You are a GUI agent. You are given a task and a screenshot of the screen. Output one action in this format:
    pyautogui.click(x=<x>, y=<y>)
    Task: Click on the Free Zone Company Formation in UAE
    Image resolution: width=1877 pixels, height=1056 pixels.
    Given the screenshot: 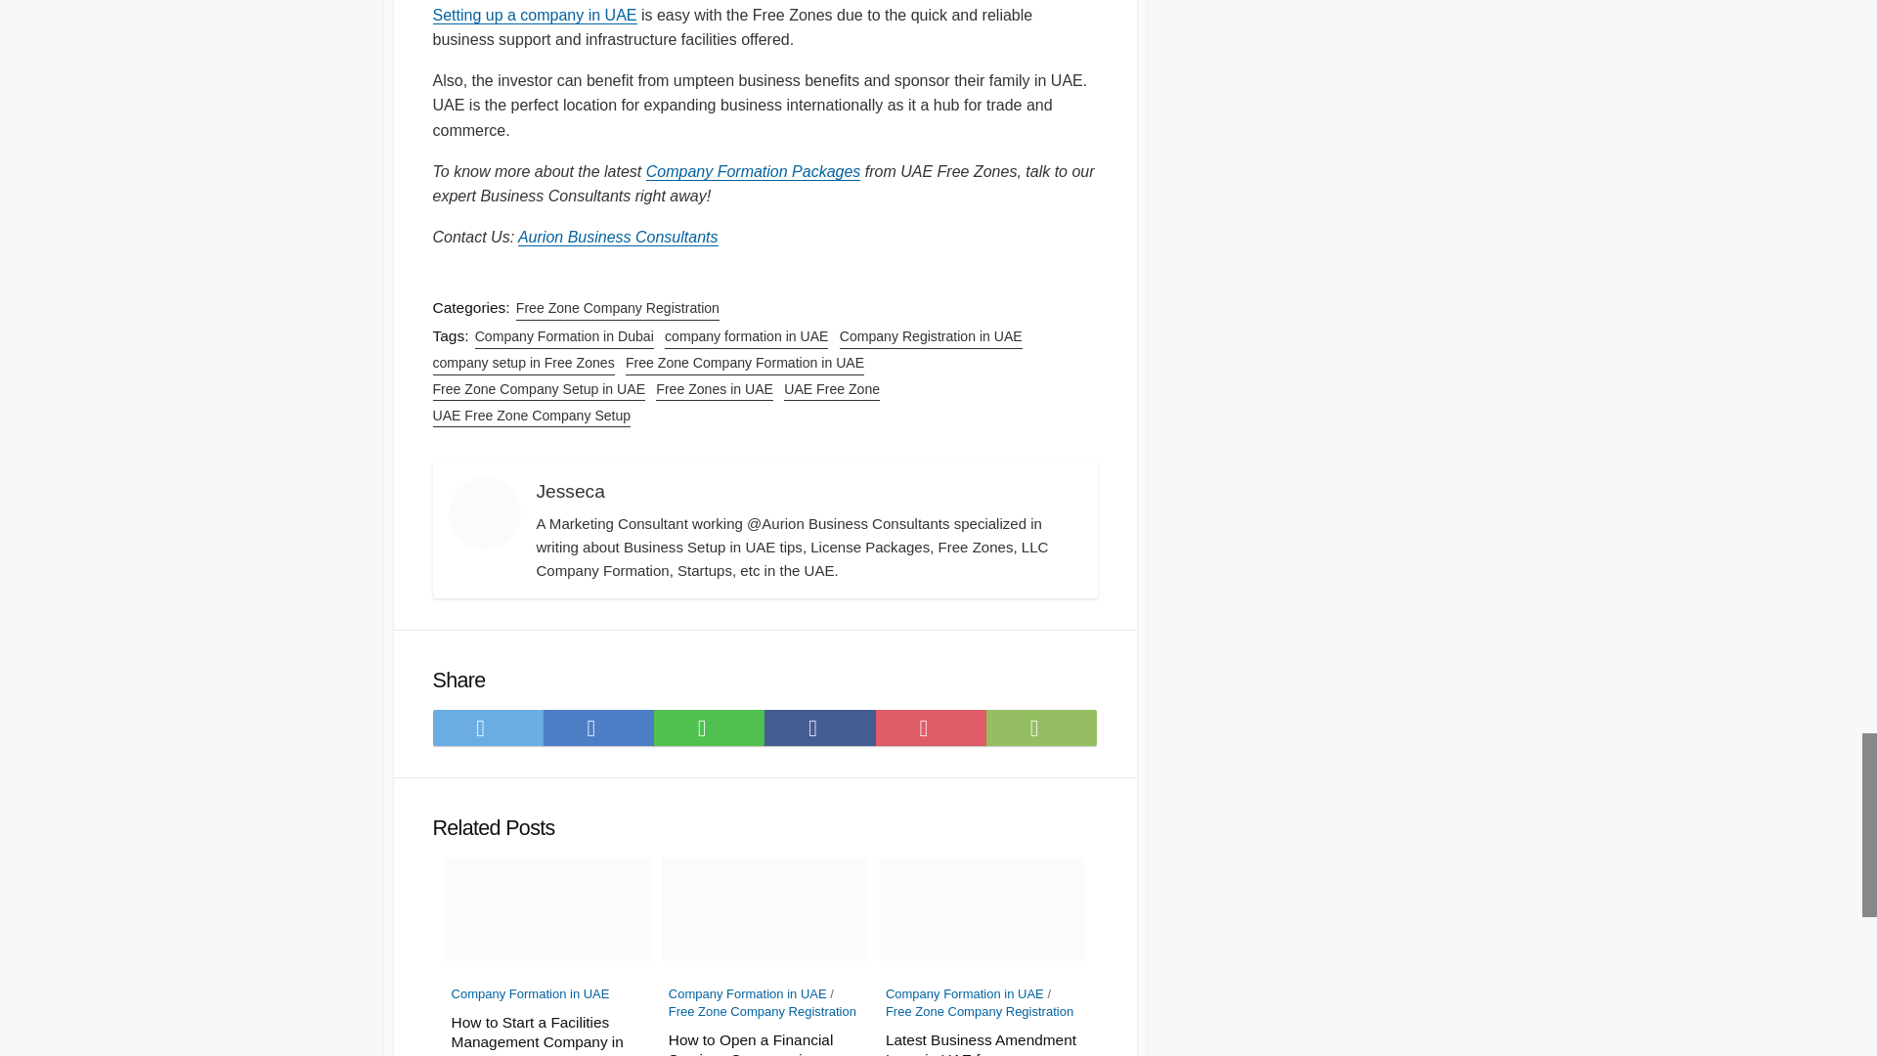 What is the action you would take?
    pyautogui.click(x=744, y=363)
    